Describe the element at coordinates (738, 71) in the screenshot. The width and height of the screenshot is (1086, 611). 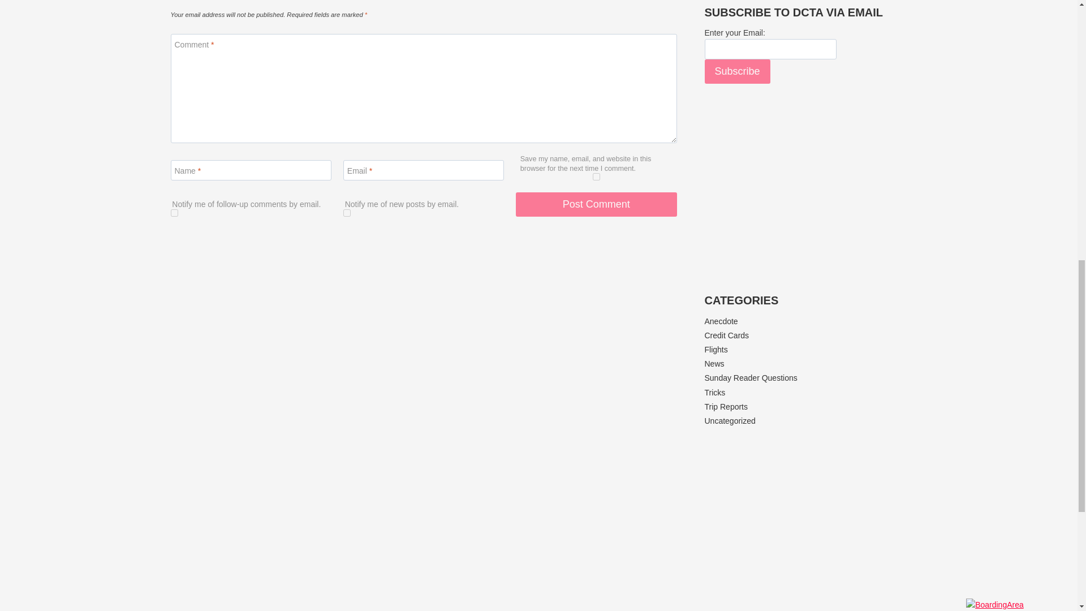
I see `Subscribe` at that location.